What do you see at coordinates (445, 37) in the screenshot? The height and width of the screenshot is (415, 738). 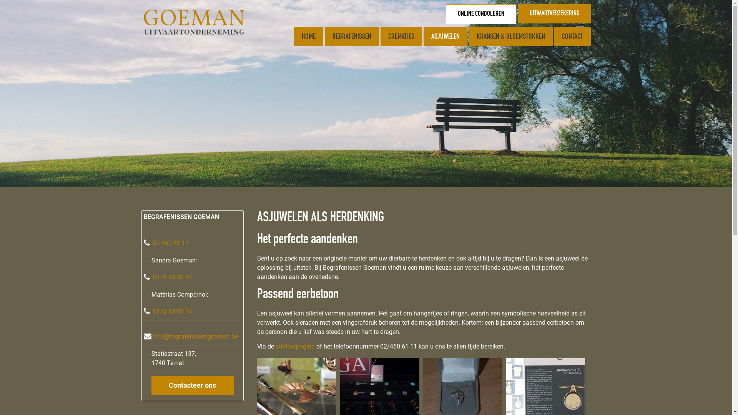 I see `ASJUWELEN` at bounding box center [445, 37].